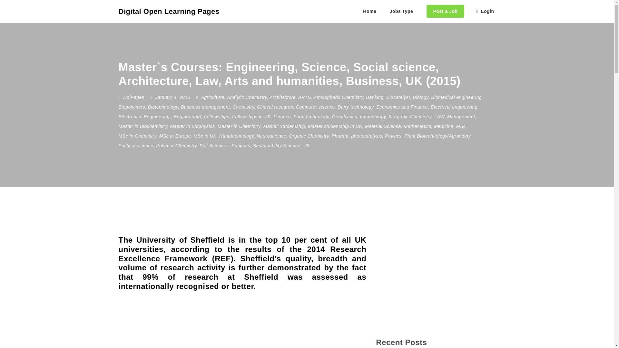 This screenshot has width=619, height=348. I want to click on Agriculture, so click(212, 97).